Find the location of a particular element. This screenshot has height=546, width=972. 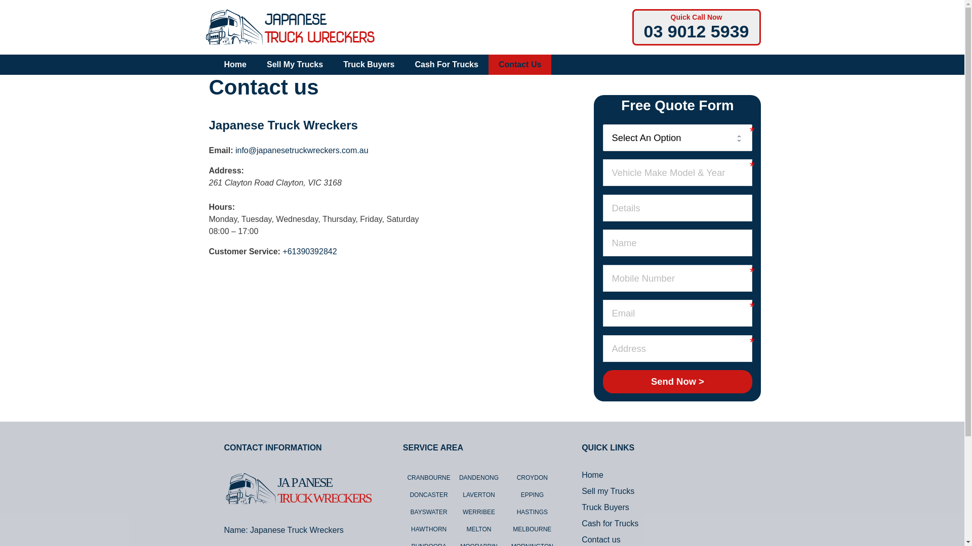

Japanese Truck Wreckers is located at coordinates (290, 26).